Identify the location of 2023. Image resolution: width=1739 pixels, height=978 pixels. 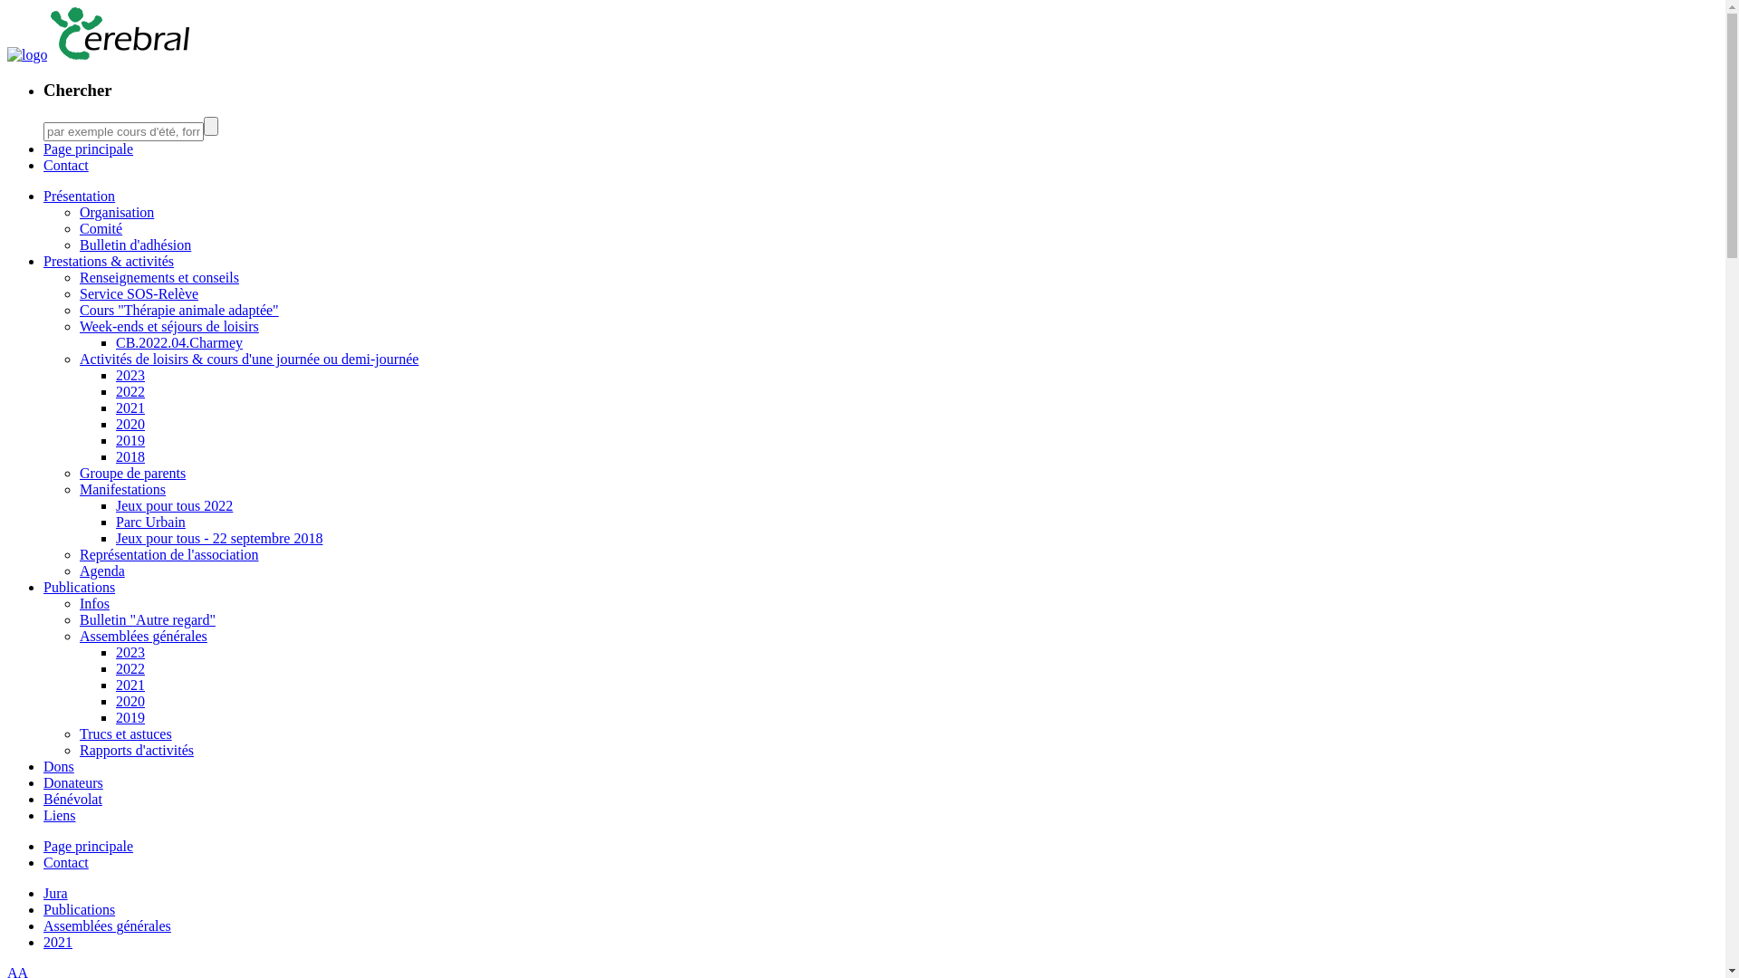
(130, 652).